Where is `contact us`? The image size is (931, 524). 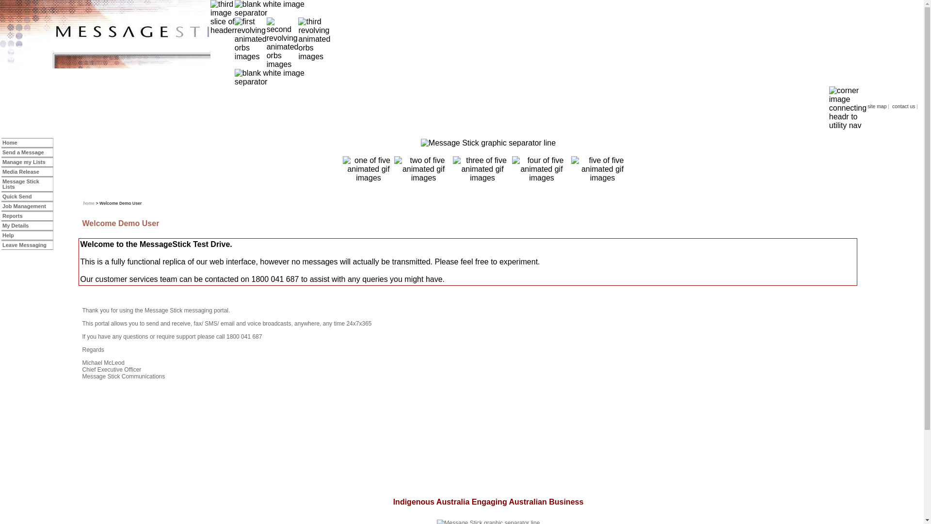 contact us is located at coordinates (904, 107).